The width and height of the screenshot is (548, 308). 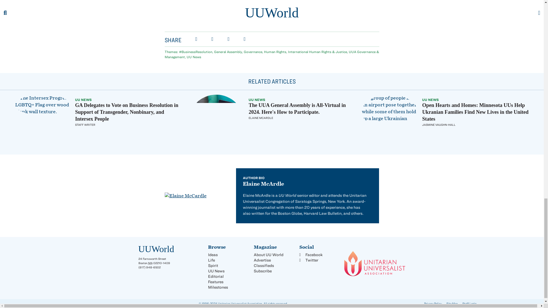 What do you see at coordinates (275, 51) in the screenshot?
I see `Human Rights` at bounding box center [275, 51].